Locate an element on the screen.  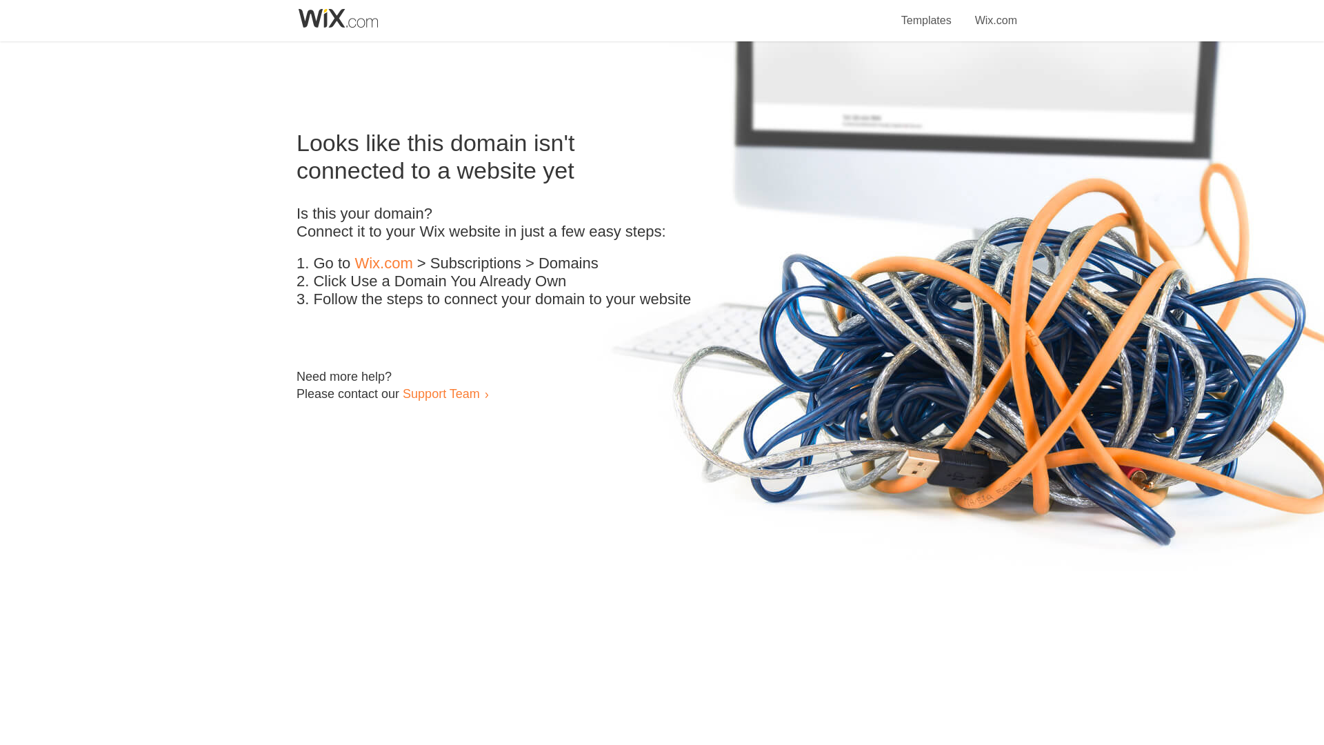
Wix.com is located at coordinates (996, 12).